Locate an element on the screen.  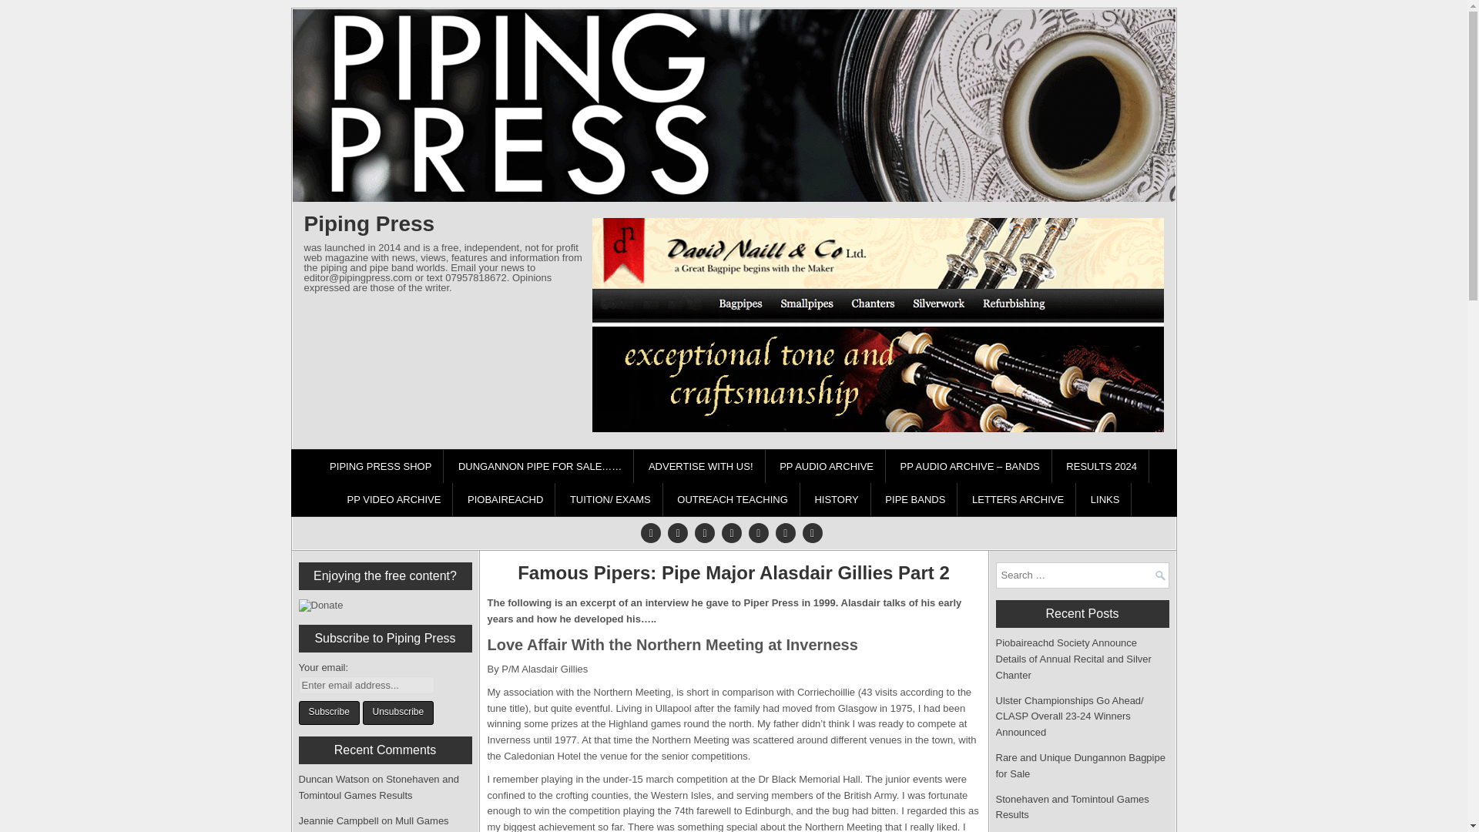
Famous Pipers: Pipe Major Alasdair Gillies Part 2 is located at coordinates (733, 573).